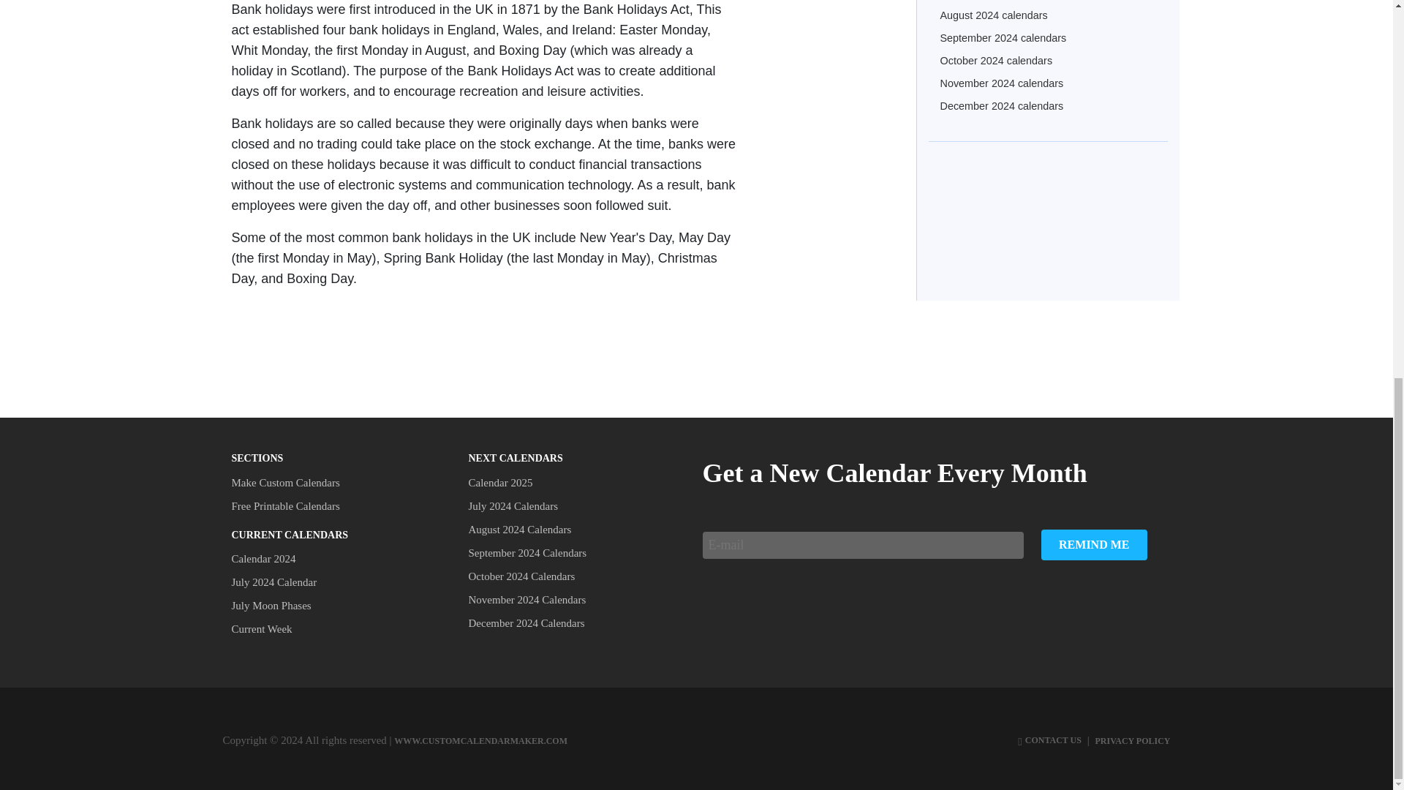 The height and width of the screenshot is (790, 1404). What do you see at coordinates (1094, 544) in the screenshot?
I see `Remind Me` at bounding box center [1094, 544].